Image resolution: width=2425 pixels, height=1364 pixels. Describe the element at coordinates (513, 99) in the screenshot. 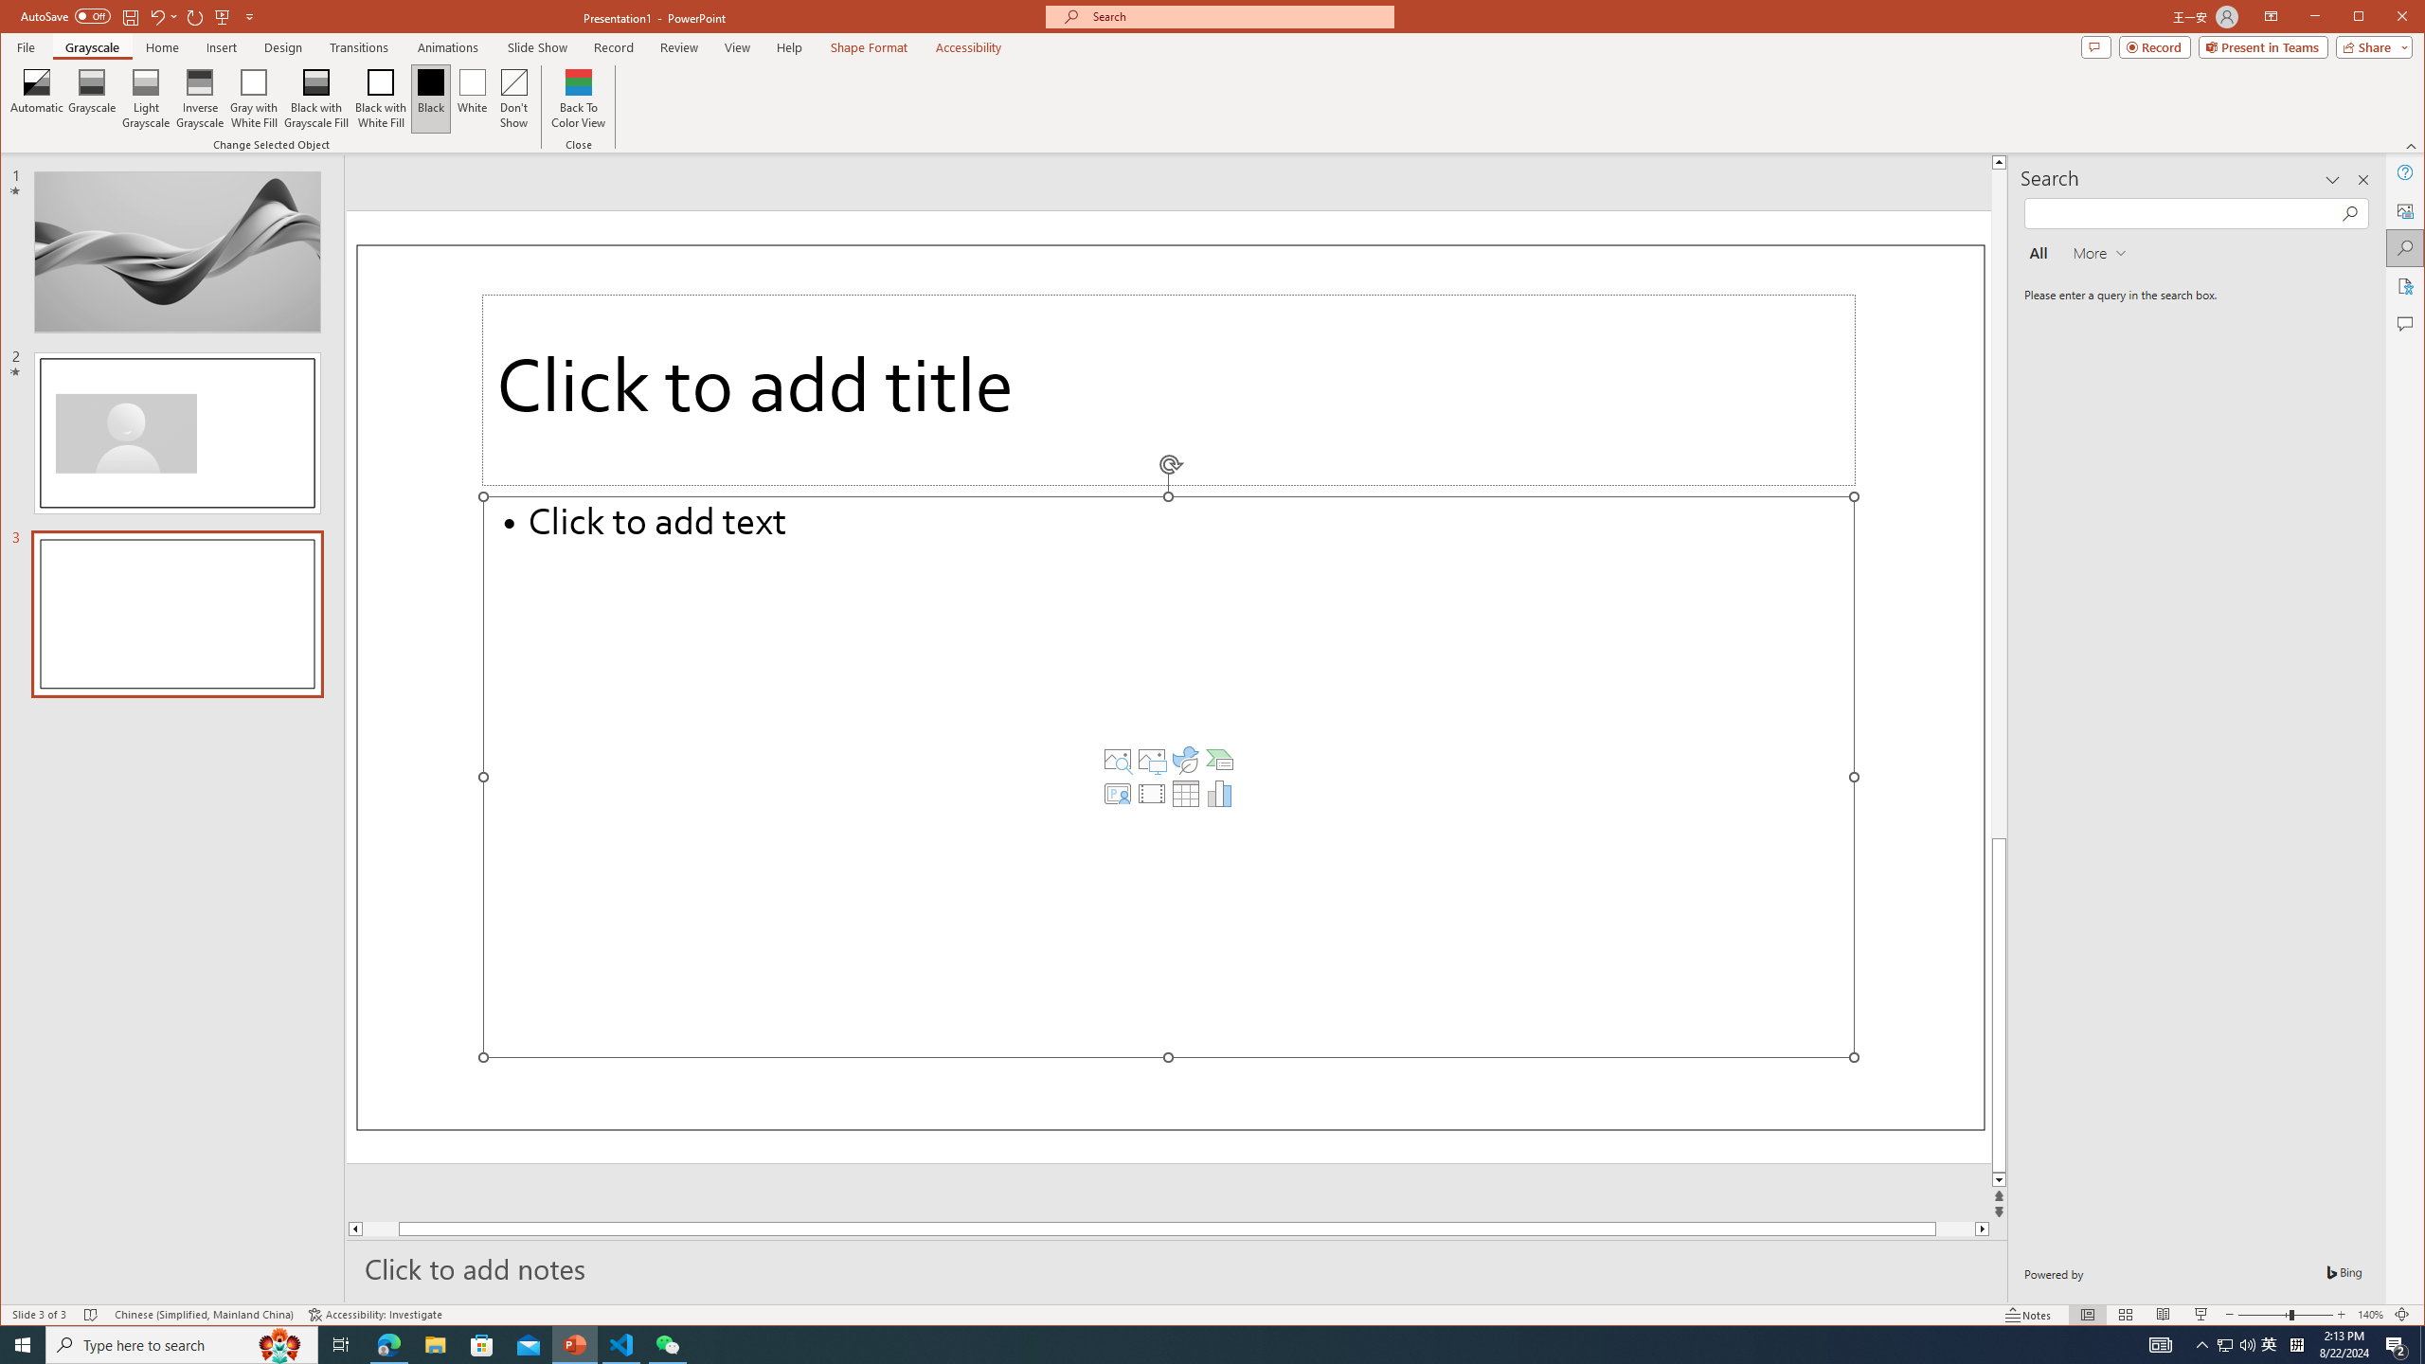

I see `Don't Show` at that location.